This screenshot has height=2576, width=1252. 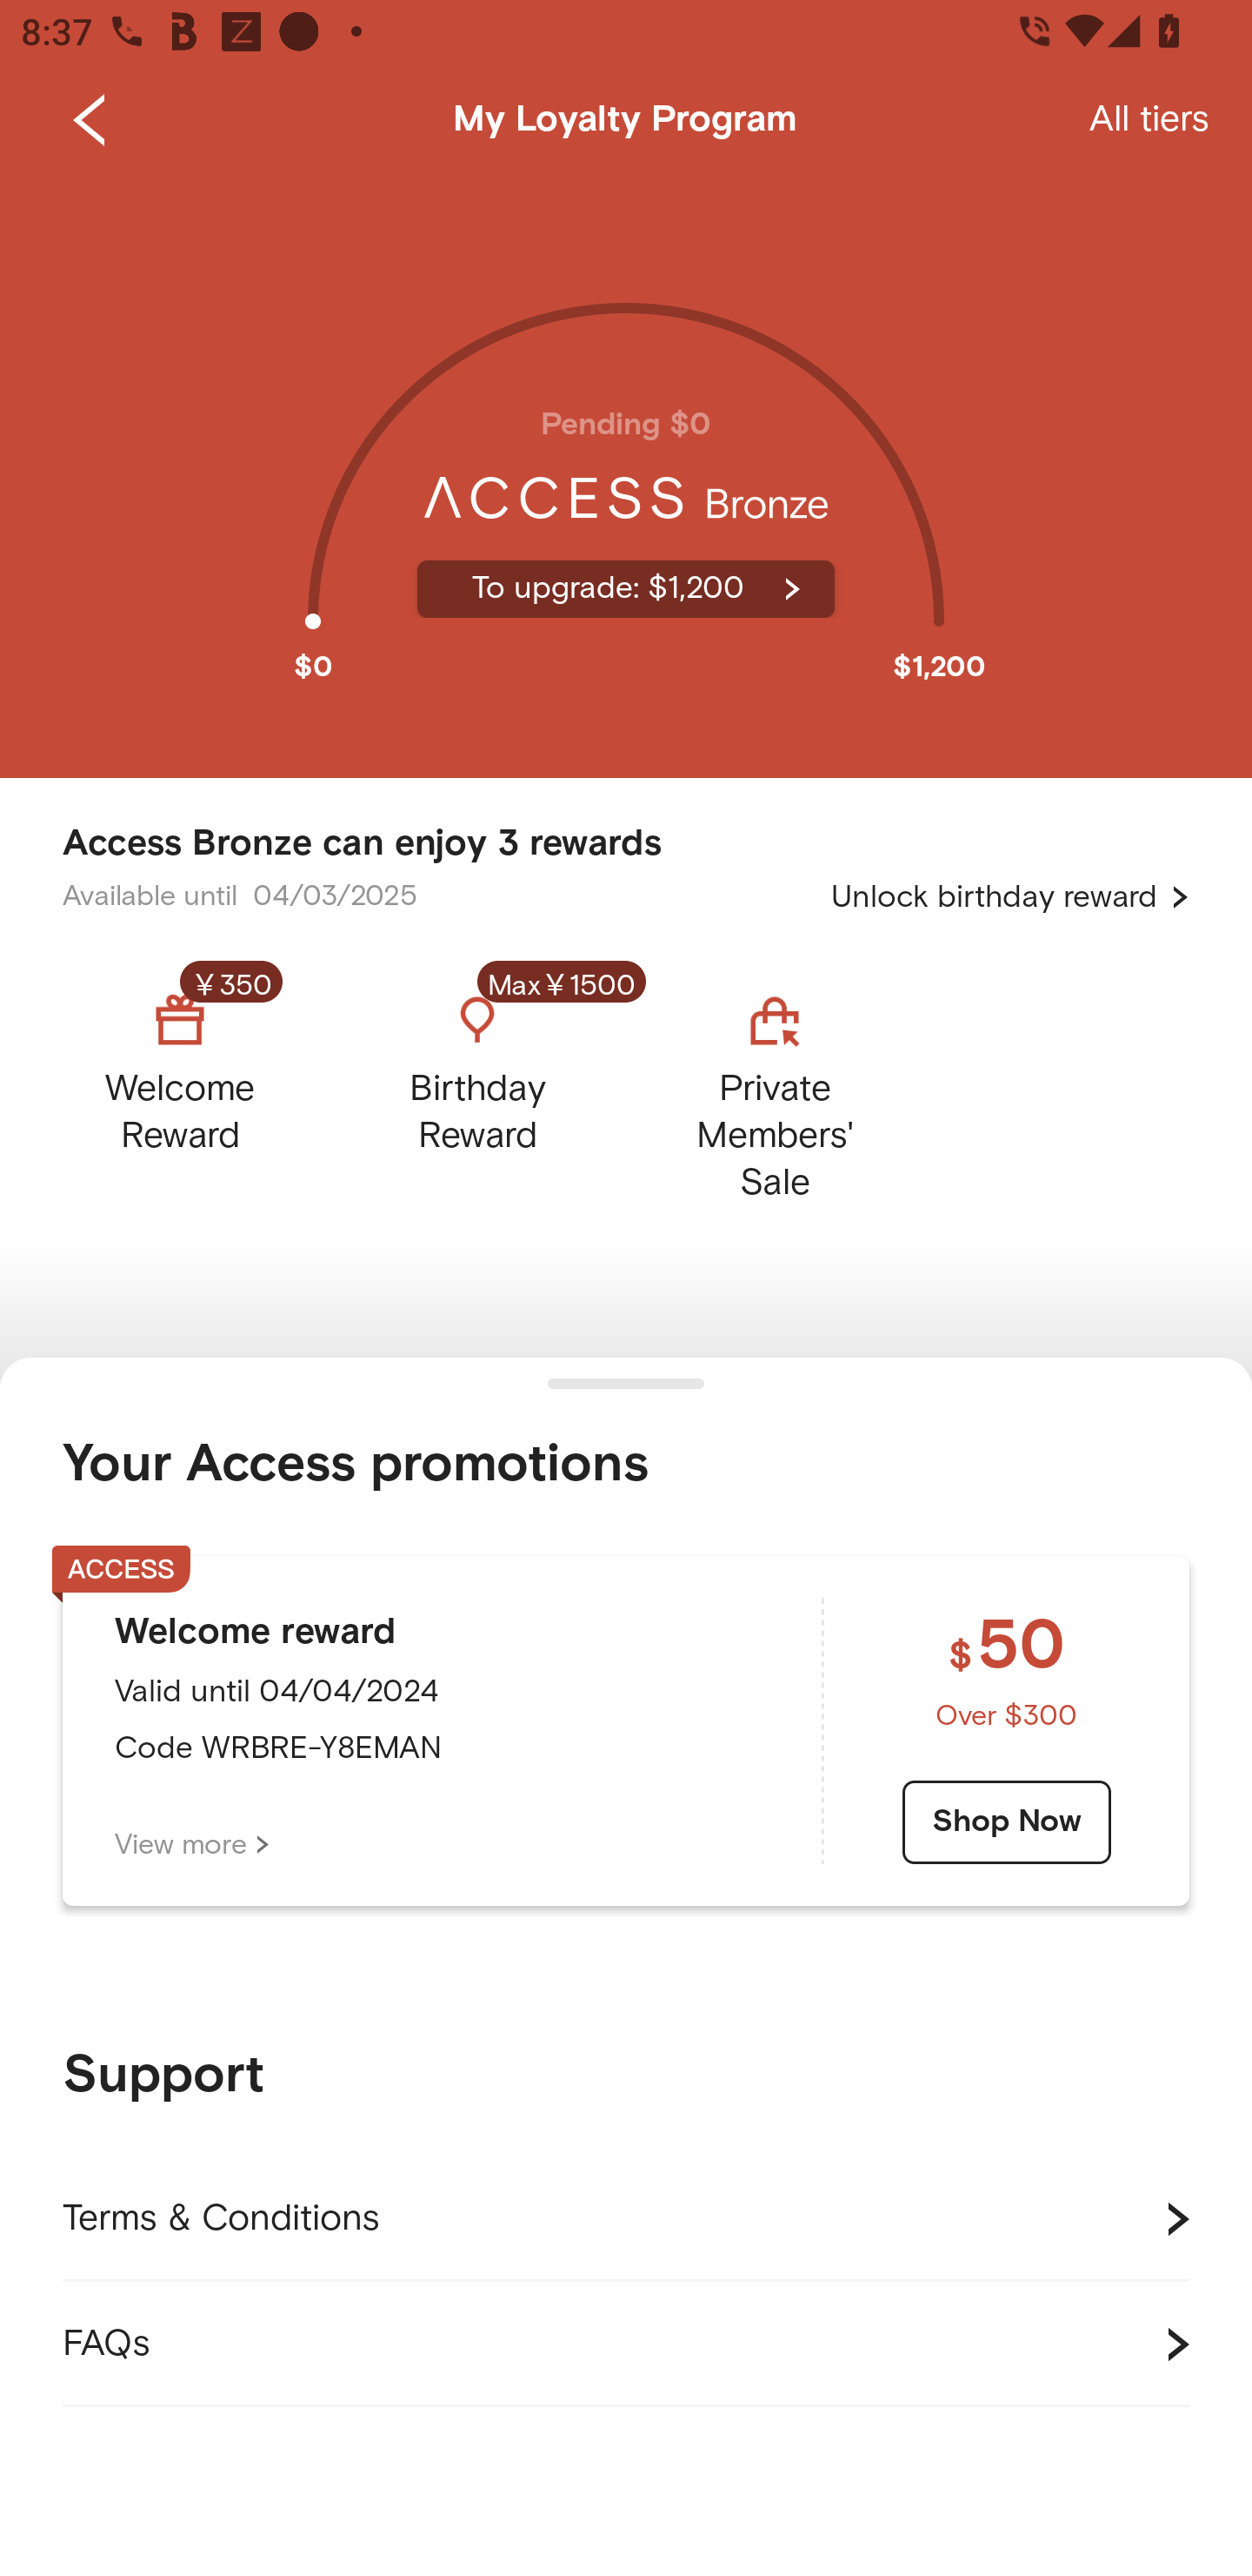 I want to click on Pending $0 To upgrade: $1,200 $0 $1,200, so click(x=626, y=477).